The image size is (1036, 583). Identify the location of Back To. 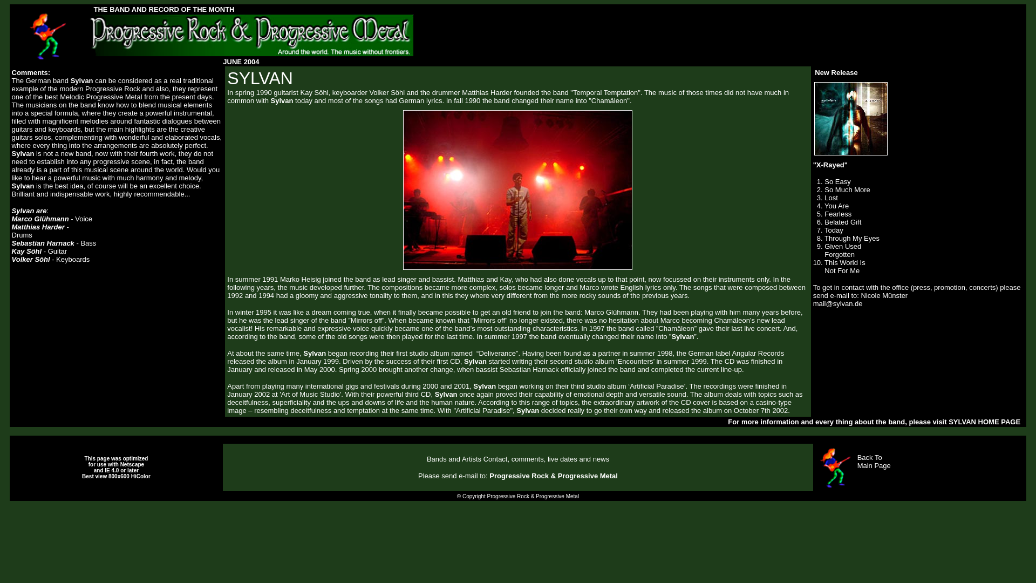
(870, 458).